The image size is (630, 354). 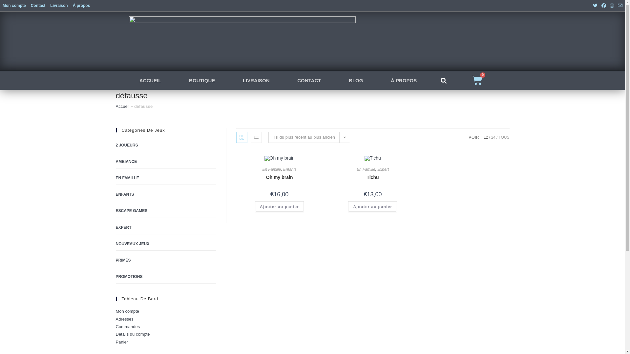 What do you see at coordinates (373, 207) in the screenshot?
I see `Ajouter au panier` at bounding box center [373, 207].